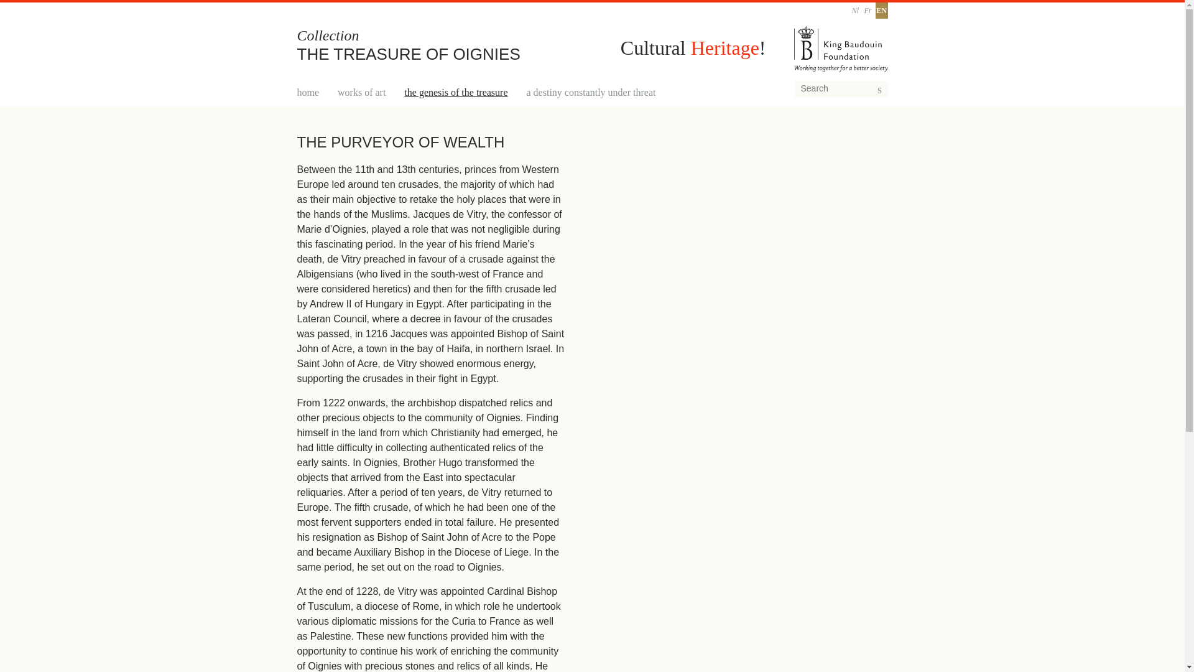 The height and width of the screenshot is (672, 1194). What do you see at coordinates (328, 35) in the screenshot?
I see `Collection` at bounding box center [328, 35].